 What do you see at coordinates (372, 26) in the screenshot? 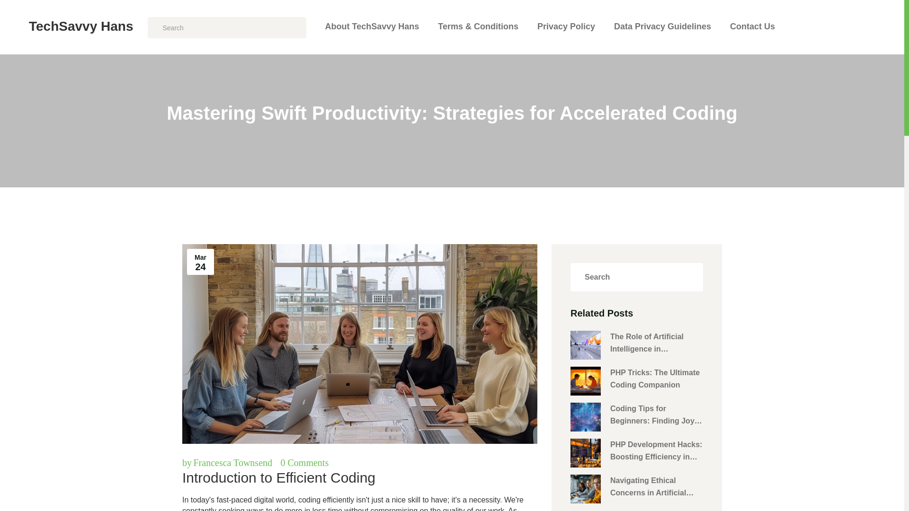
I see `About TechSavvy Hans` at bounding box center [372, 26].